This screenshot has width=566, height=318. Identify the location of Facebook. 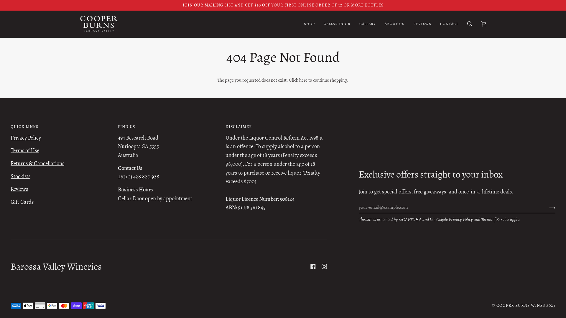
(313, 266).